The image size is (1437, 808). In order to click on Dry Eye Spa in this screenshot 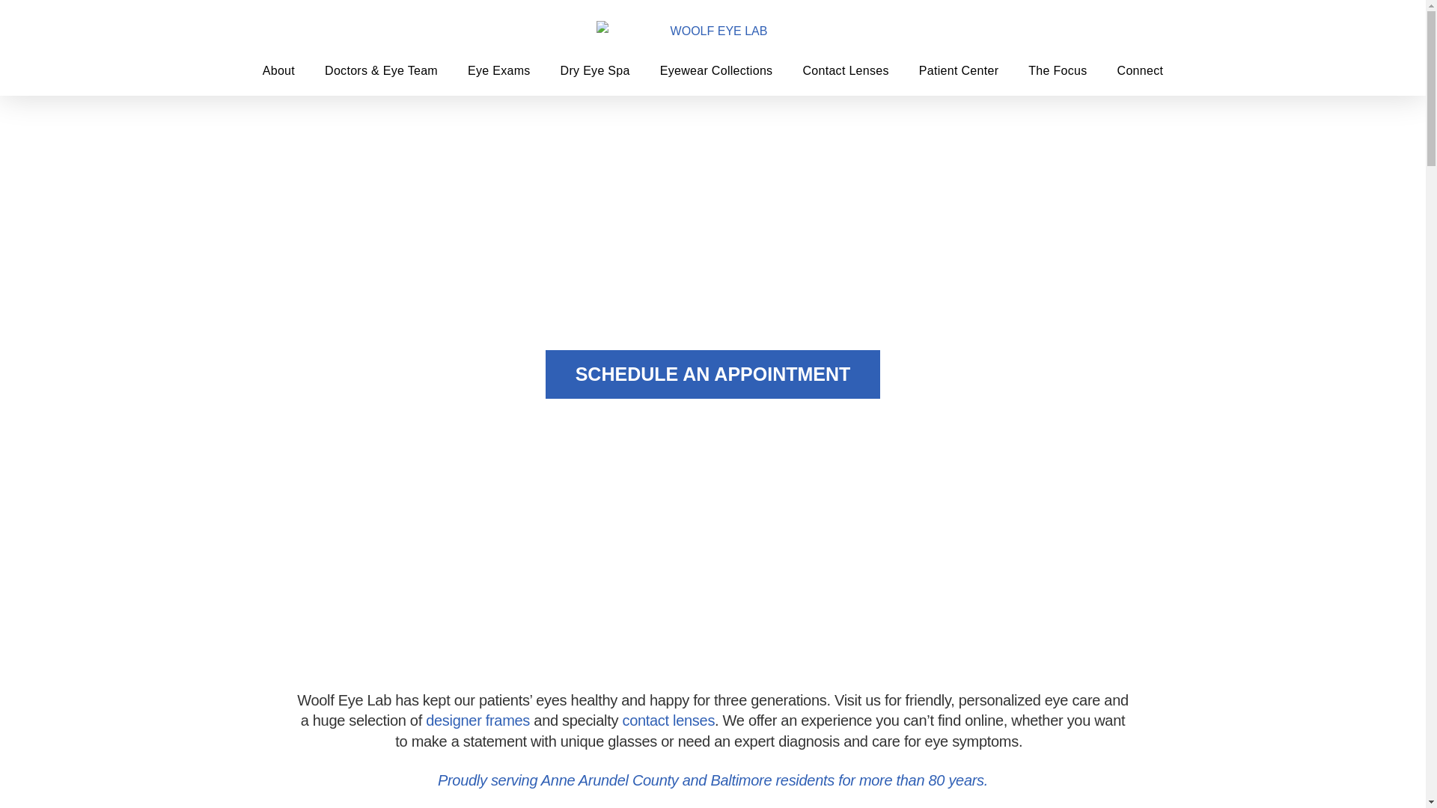, I will do `click(596, 70)`.